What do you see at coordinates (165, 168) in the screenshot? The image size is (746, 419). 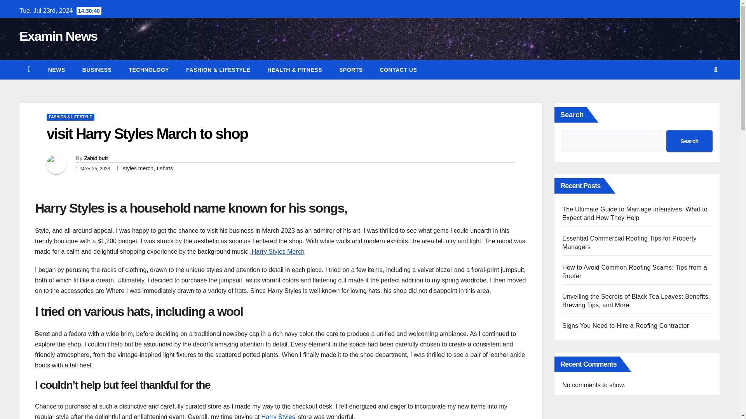 I see `t shirts` at bounding box center [165, 168].